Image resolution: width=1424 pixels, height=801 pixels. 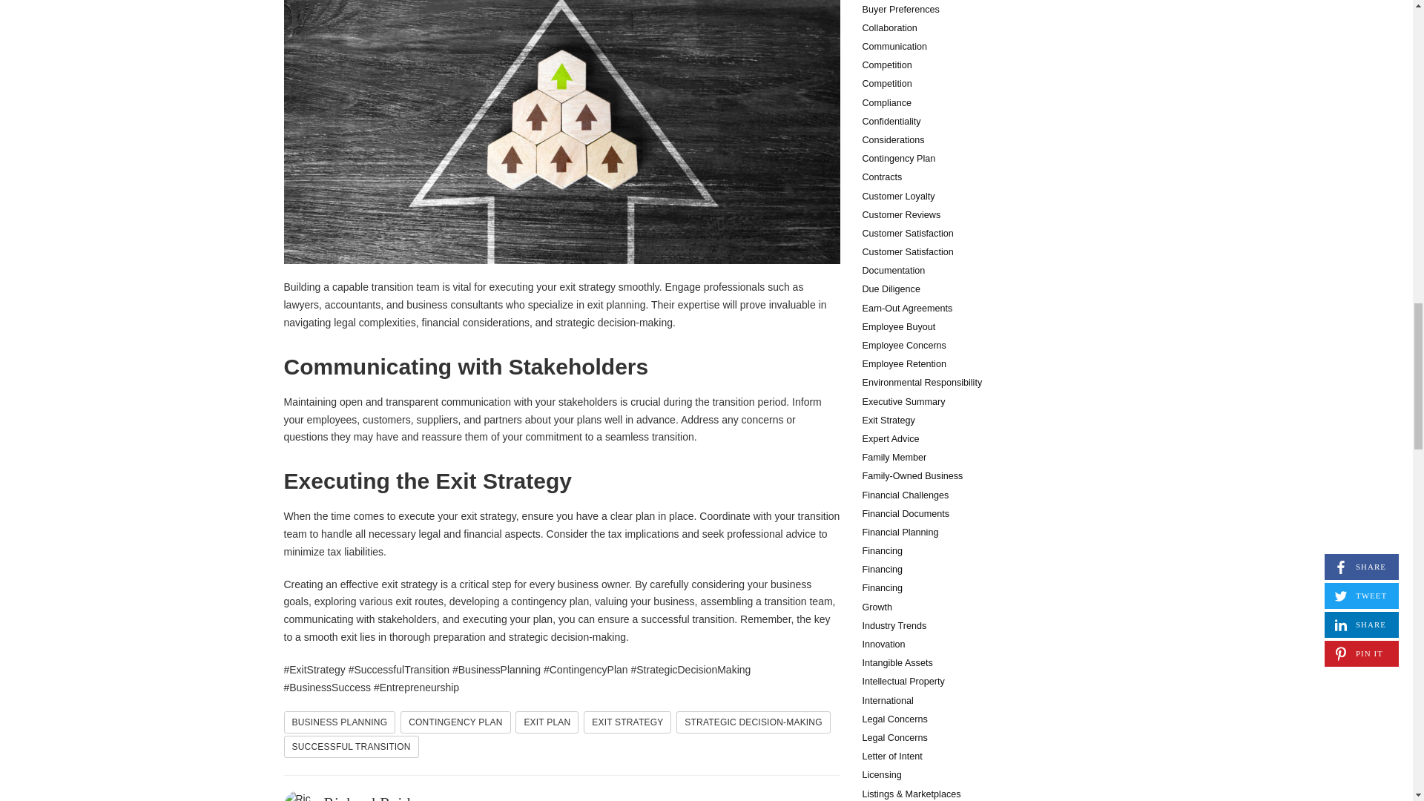 What do you see at coordinates (340, 722) in the screenshot?
I see `business planning Tag` at bounding box center [340, 722].